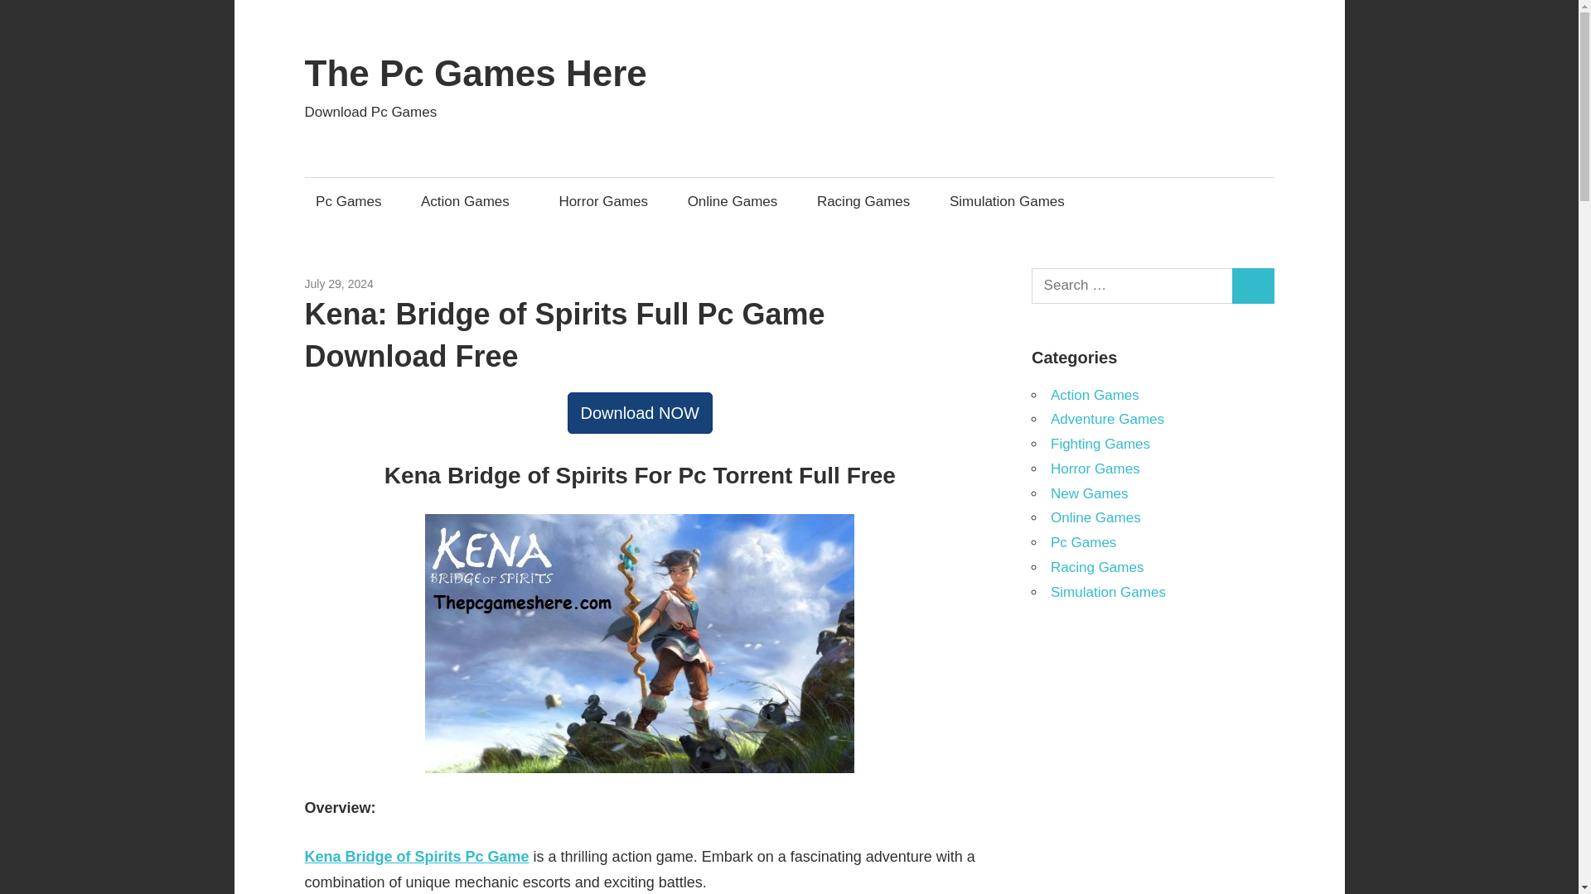  Describe the element at coordinates (1132, 286) in the screenshot. I see `Search for:` at that location.